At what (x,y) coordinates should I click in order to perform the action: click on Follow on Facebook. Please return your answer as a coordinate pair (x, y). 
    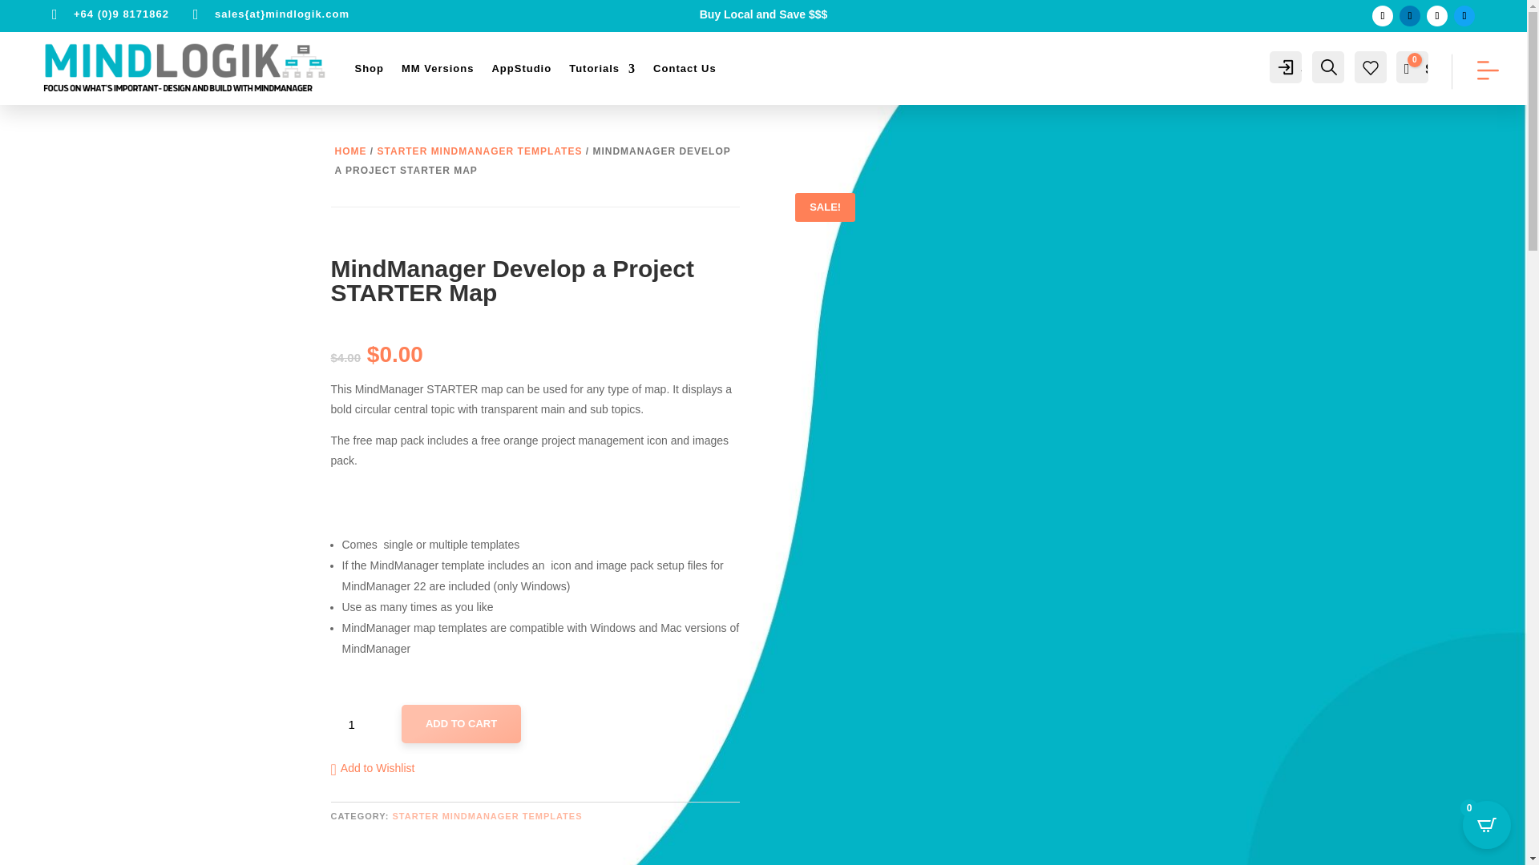
    Looking at the image, I should click on (1382, 16).